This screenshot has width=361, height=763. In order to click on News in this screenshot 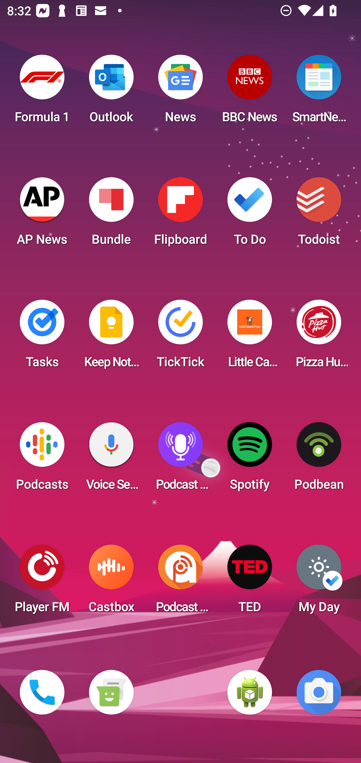, I will do `click(180, 92)`.